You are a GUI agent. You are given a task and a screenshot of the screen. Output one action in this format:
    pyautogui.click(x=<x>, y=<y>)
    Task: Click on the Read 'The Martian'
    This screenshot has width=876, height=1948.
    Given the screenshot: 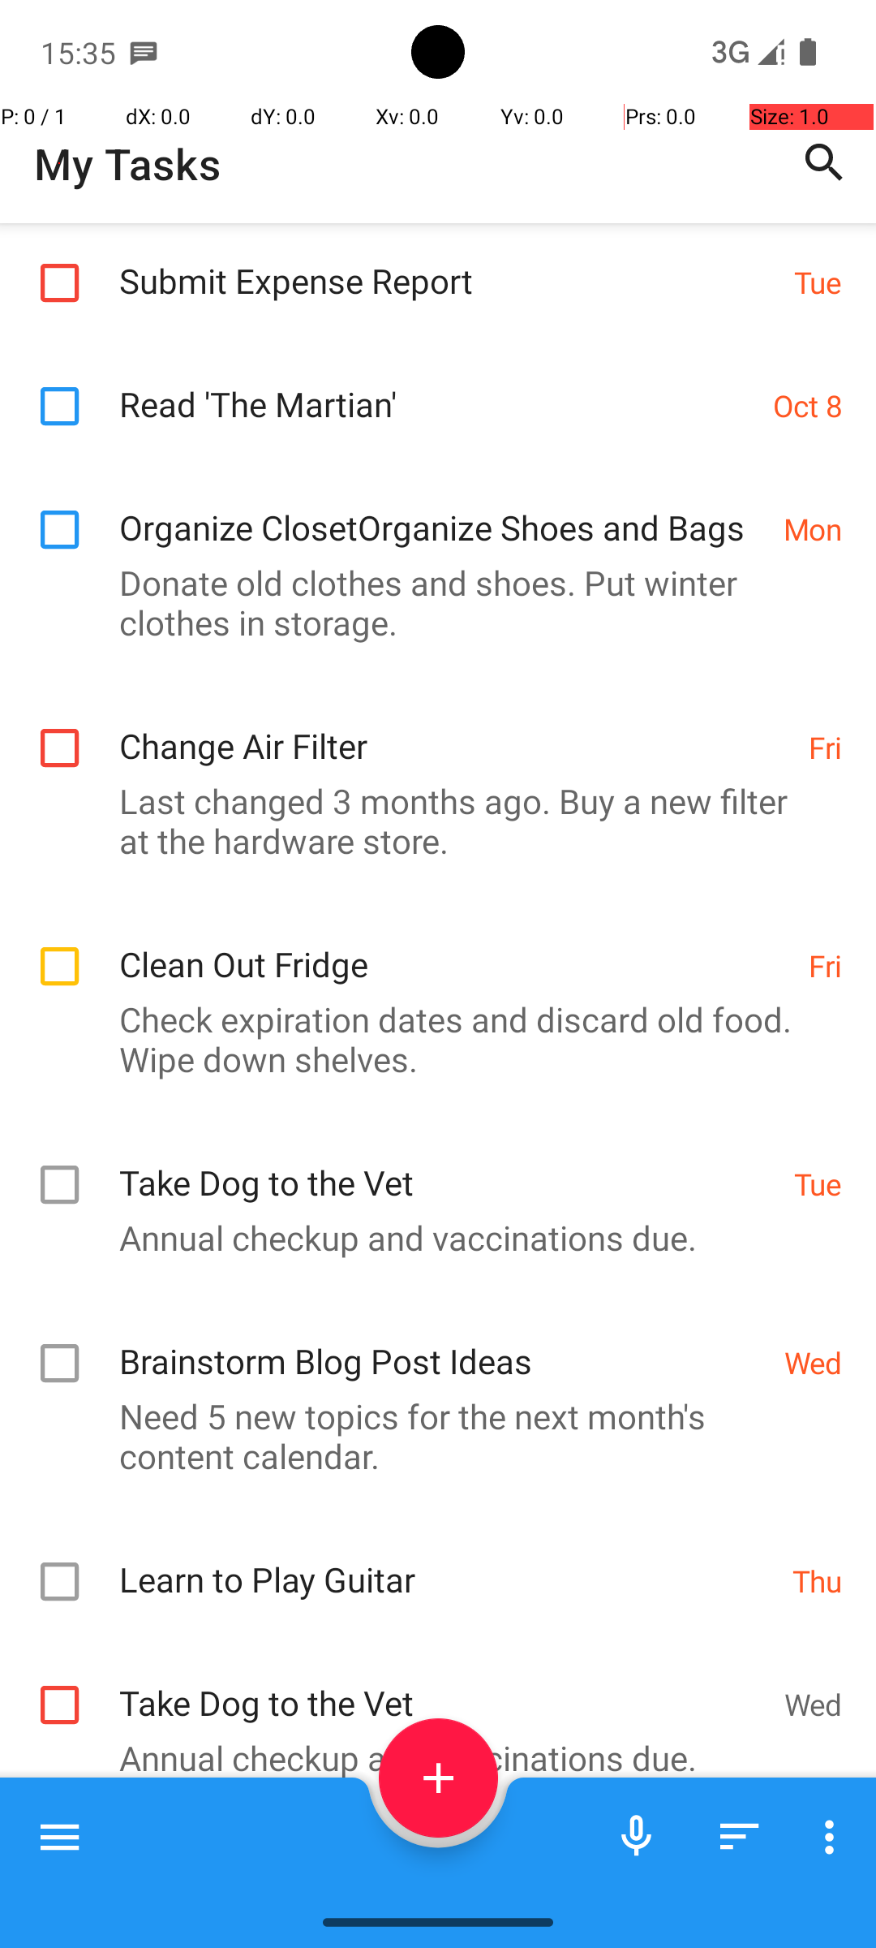 What is the action you would take?
    pyautogui.click(x=438, y=396)
    